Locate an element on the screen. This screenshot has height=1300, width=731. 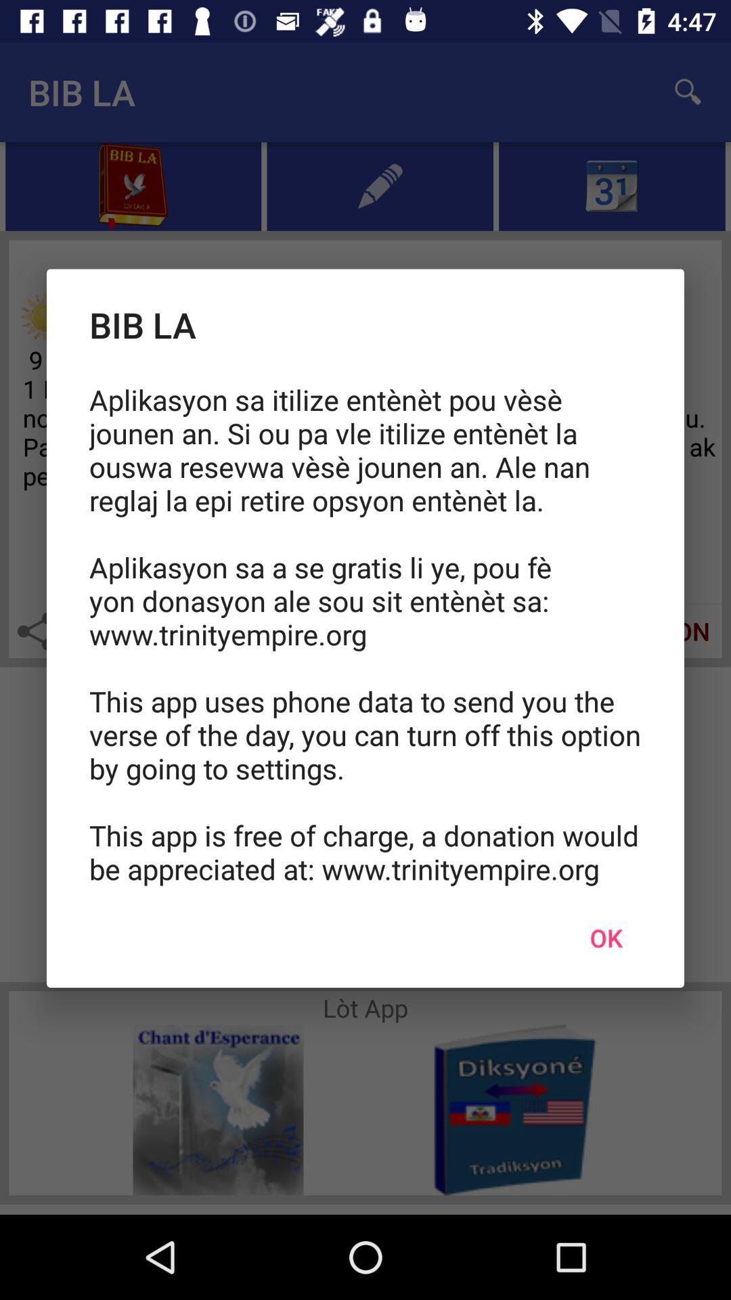
select the icon below aplikasyon sa itilize is located at coordinates (606, 938).